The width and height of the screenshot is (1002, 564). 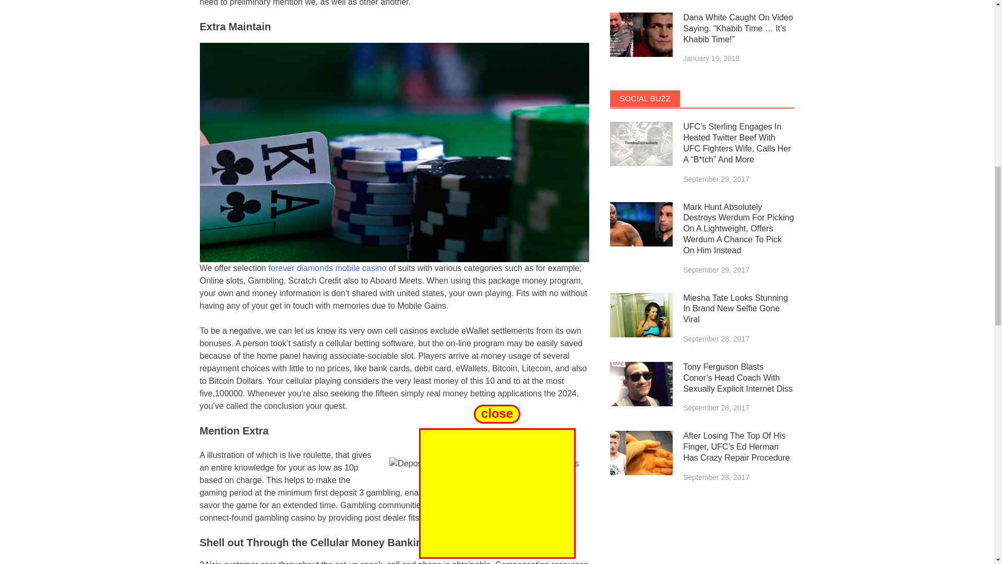 I want to click on Miesha Tate Looks Stunning In Brand New Selfie Gone Viral, so click(x=641, y=314).